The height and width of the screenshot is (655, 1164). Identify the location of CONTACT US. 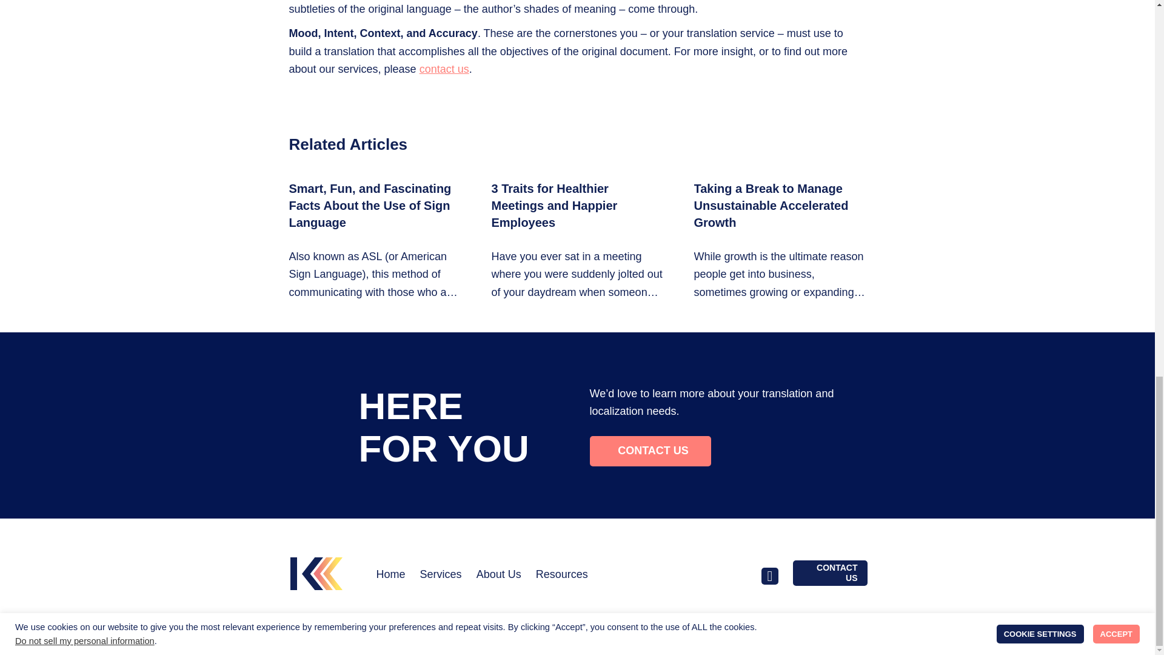
(649, 451).